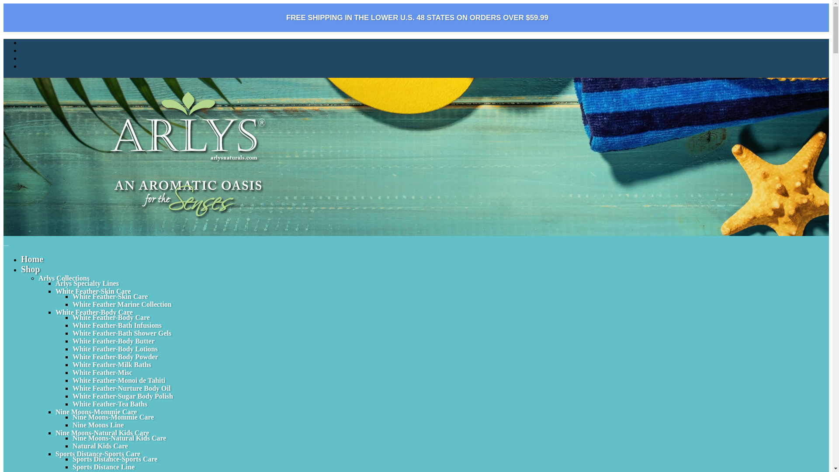 Image resolution: width=839 pixels, height=472 pixels. What do you see at coordinates (103, 467) in the screenshot?
I see `Sports Distance Line` at bounding box center [103, 467].